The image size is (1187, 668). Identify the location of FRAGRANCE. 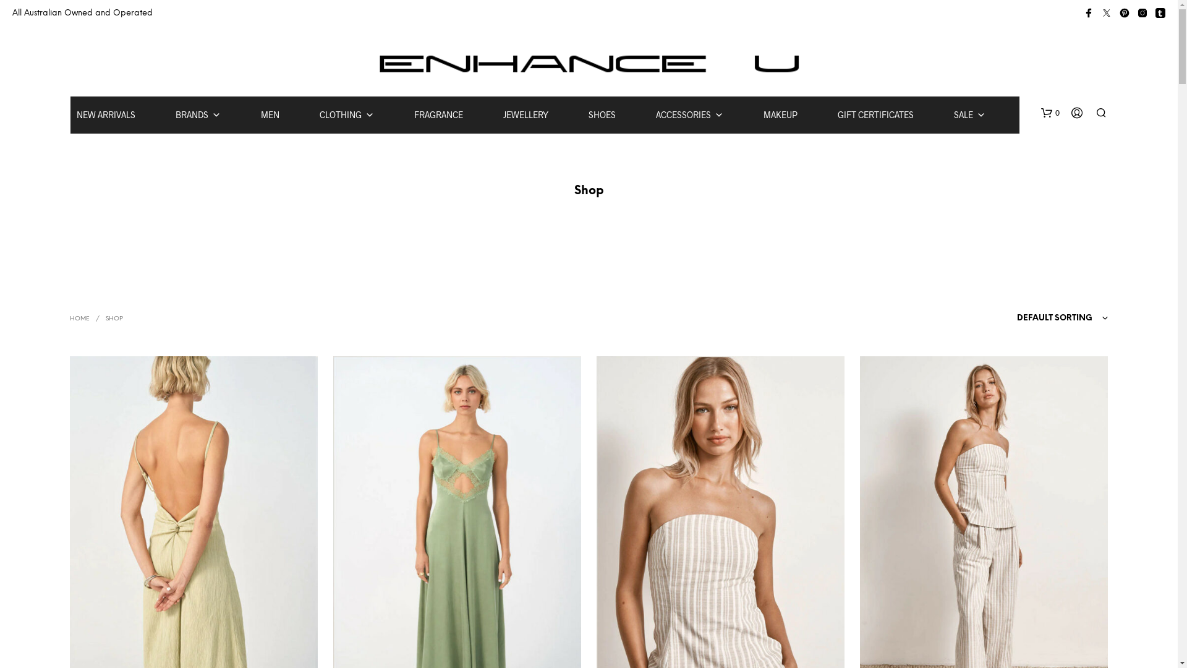
(439, 115).